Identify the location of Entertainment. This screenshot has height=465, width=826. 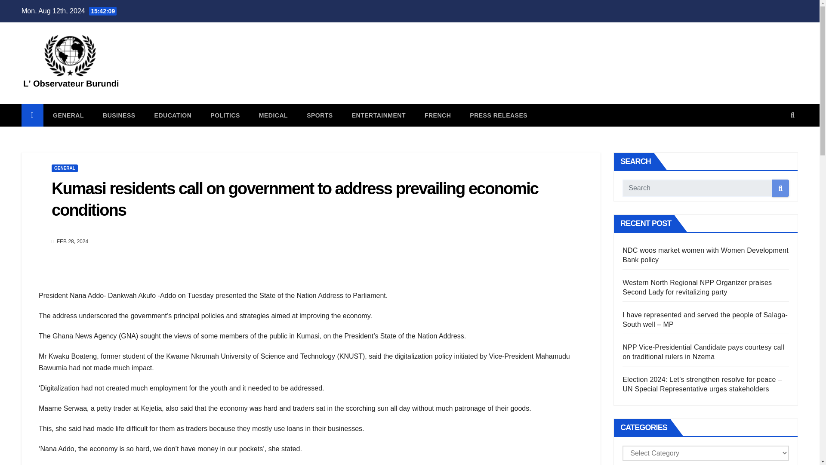
(379, 115).